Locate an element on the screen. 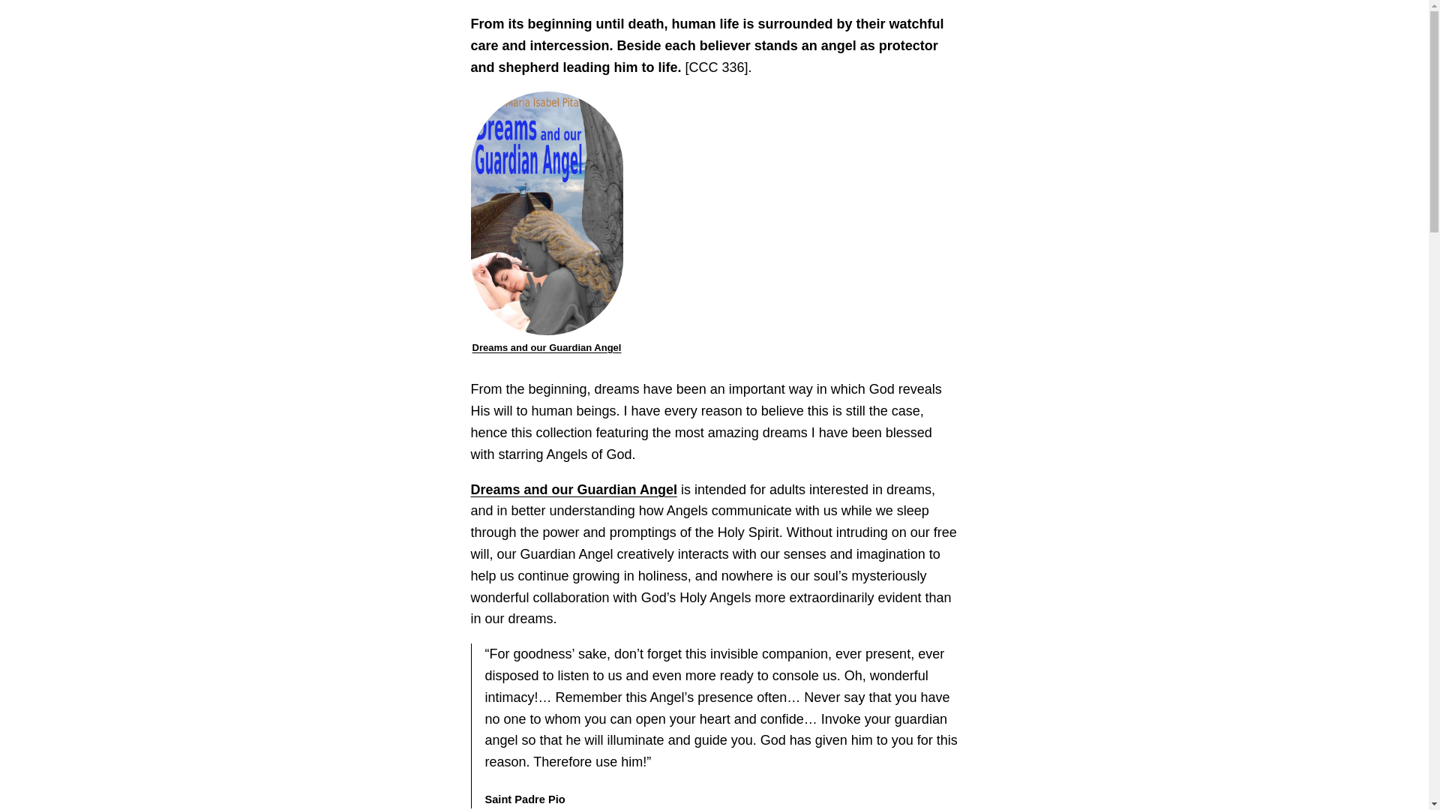  Dreams and our Guardian Angel is located at coordinates (547, 346).